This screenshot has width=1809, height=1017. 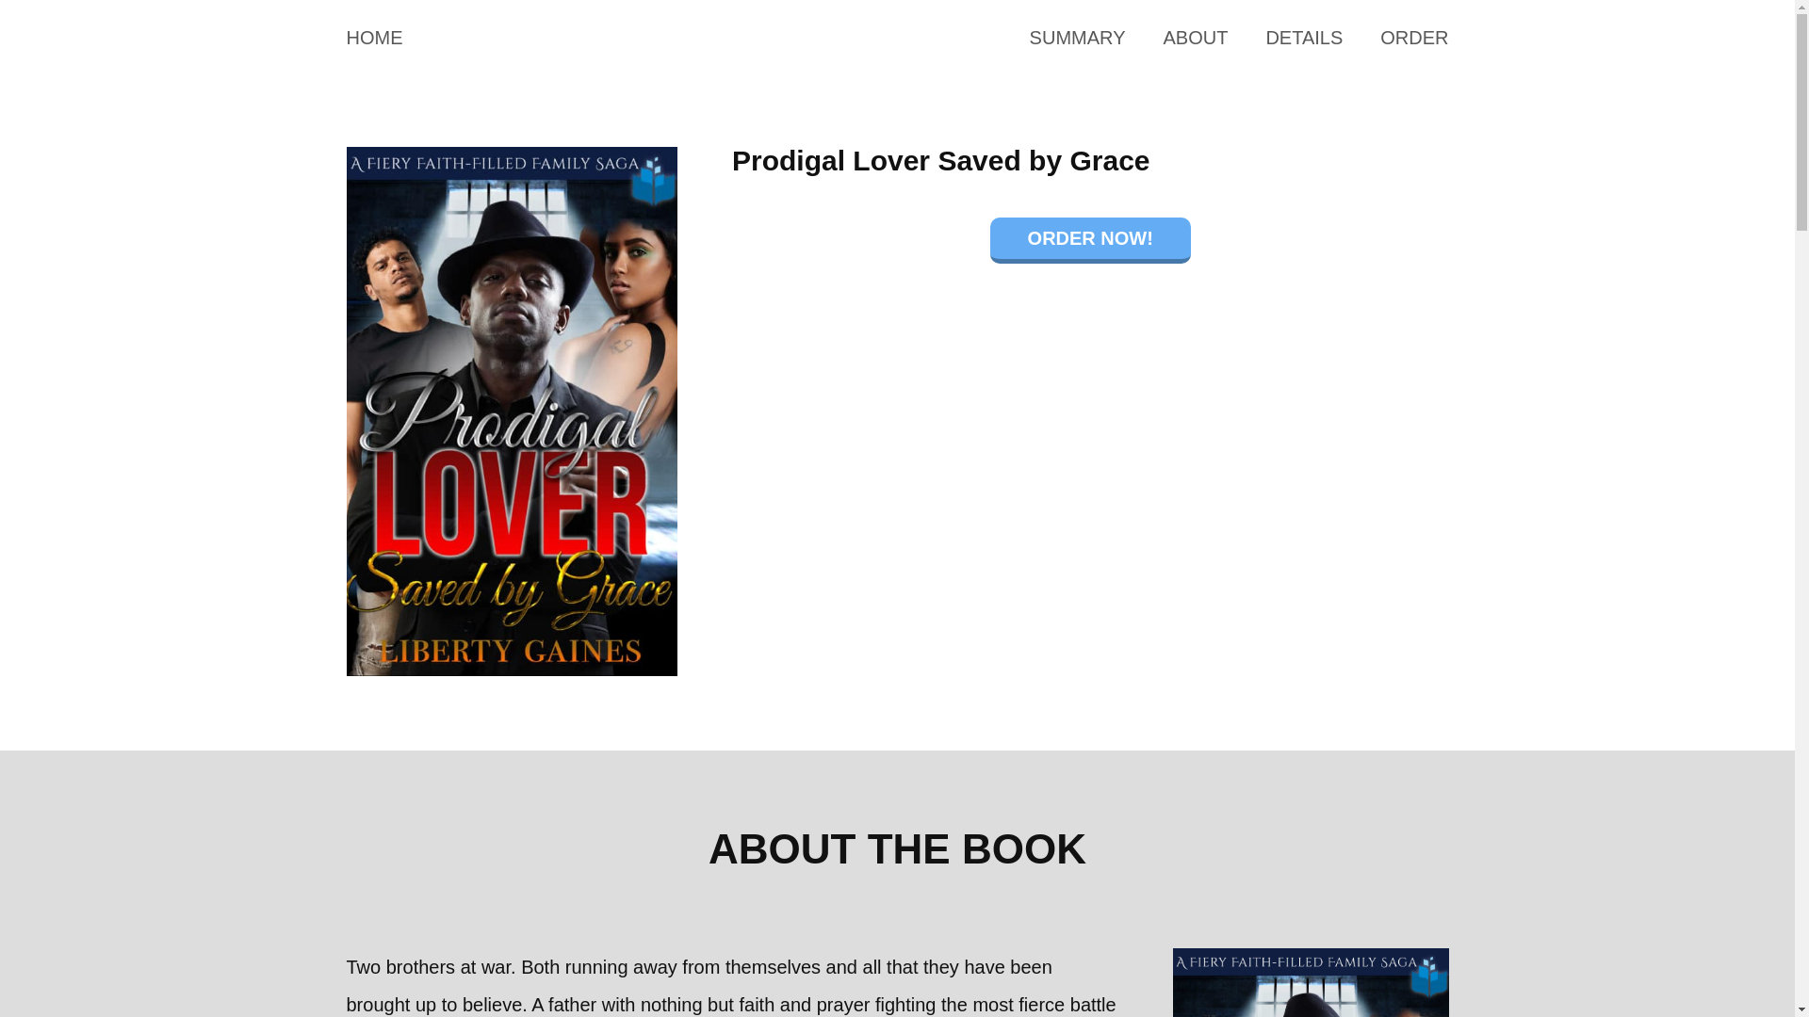 I want to click on ORDER, so click(x=1413, y=38).